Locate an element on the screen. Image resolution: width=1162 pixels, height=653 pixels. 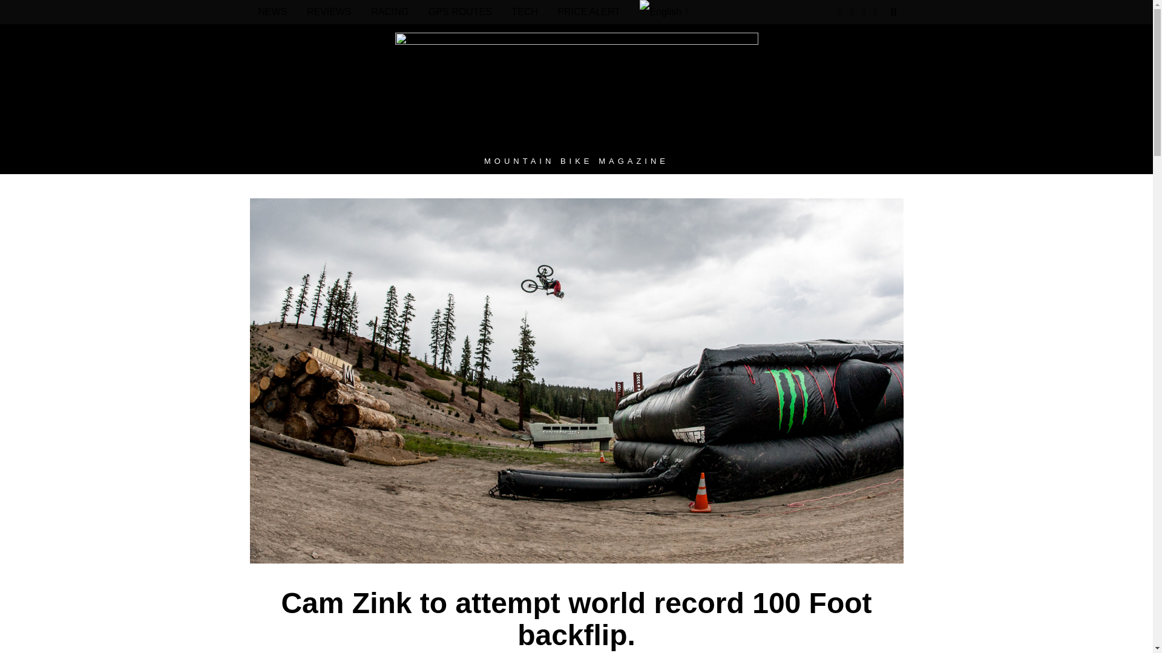
NEWS is located at coordinates (272, 12).